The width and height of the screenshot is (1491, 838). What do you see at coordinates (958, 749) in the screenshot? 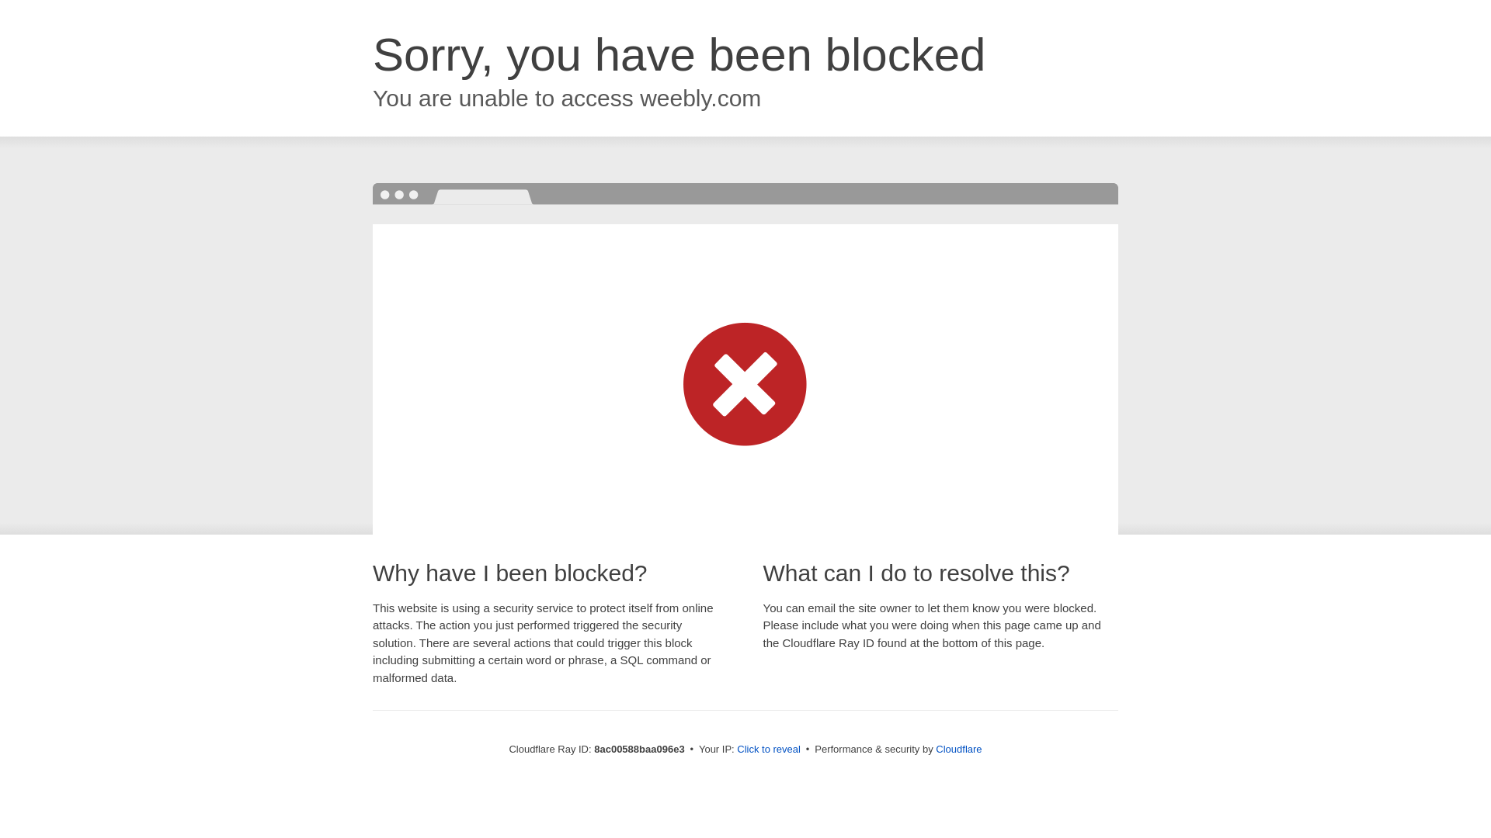
I see `Cloudflare` at bounding box center [958, 749].